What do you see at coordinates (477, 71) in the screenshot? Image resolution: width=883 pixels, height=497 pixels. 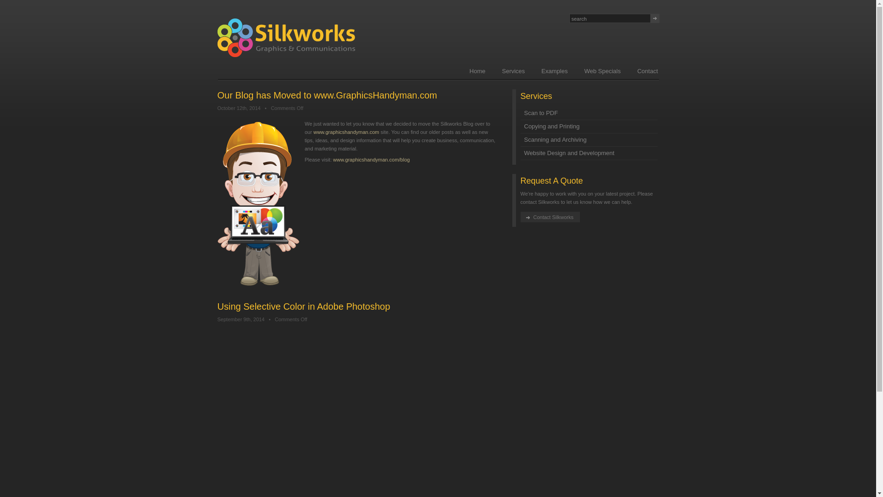 I see `Home` at bounding box center [477, 71].